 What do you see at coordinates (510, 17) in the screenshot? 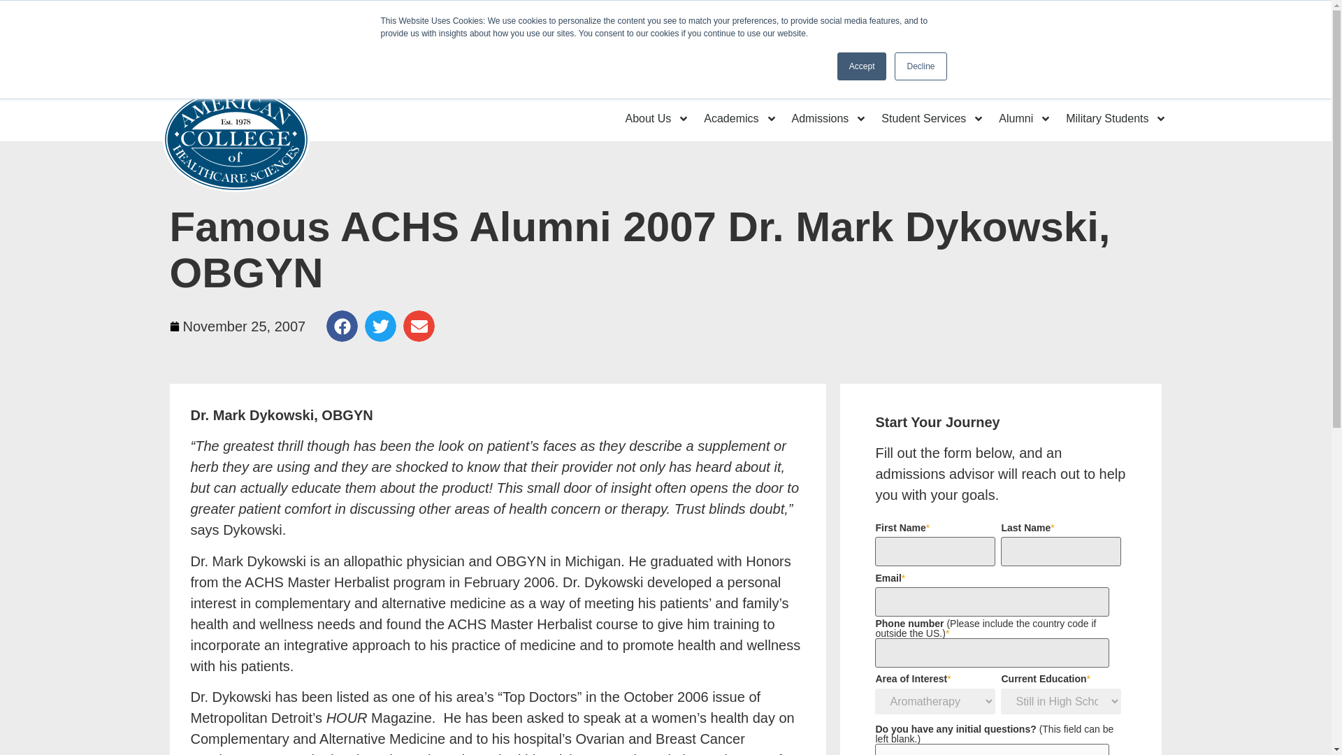
I see `APPLY FOR GRADUATION` at bounding box center [510, 17].